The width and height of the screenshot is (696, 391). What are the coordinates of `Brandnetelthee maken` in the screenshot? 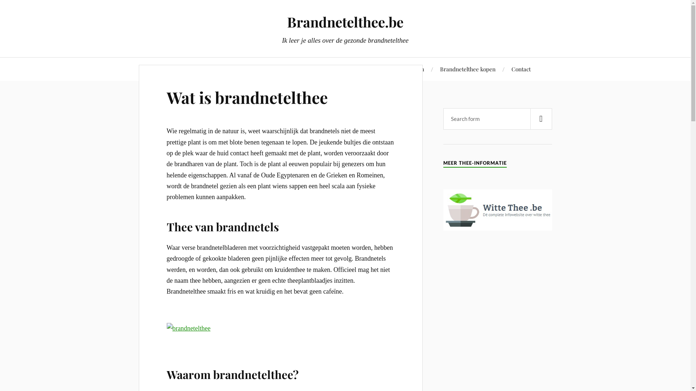 It's located at (395, 69).